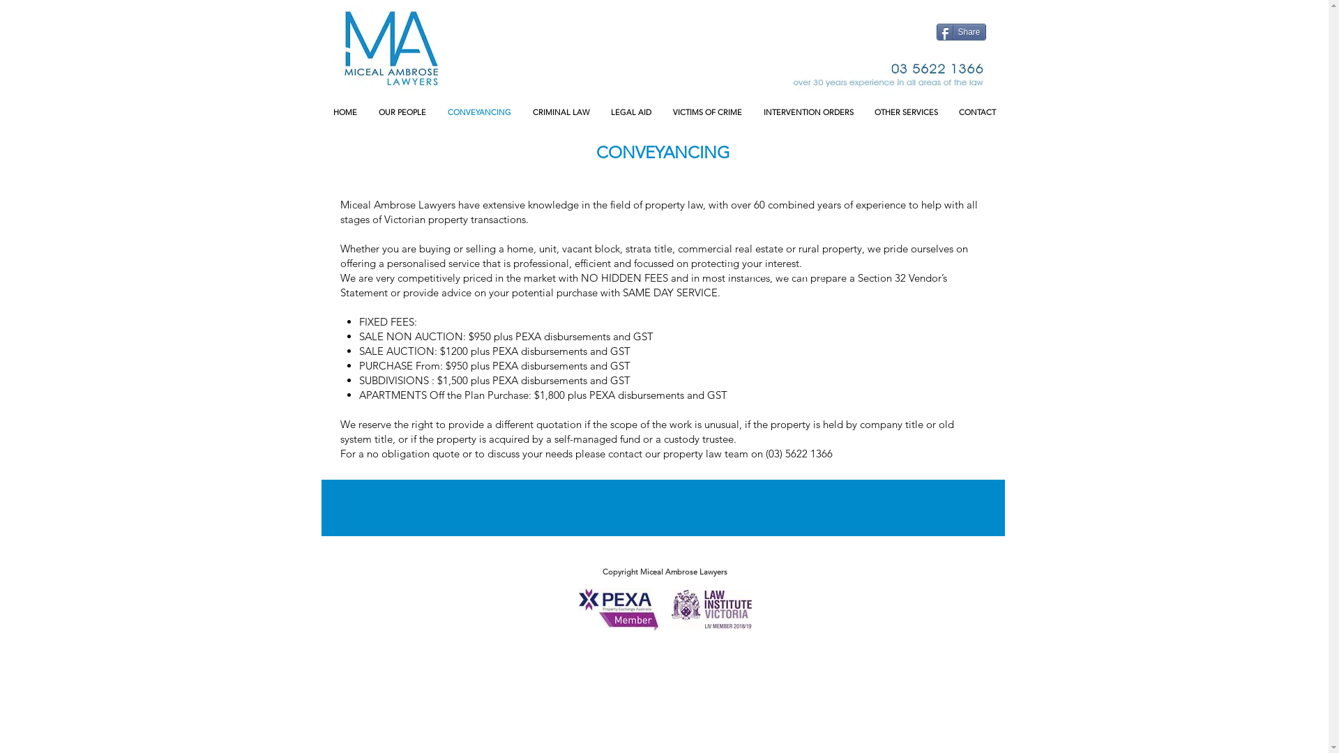 The width and height of the screenshot is (1339, 753). Describe the element at coordinates (345, 113) in the screenshot. I see `HOME` at that location.